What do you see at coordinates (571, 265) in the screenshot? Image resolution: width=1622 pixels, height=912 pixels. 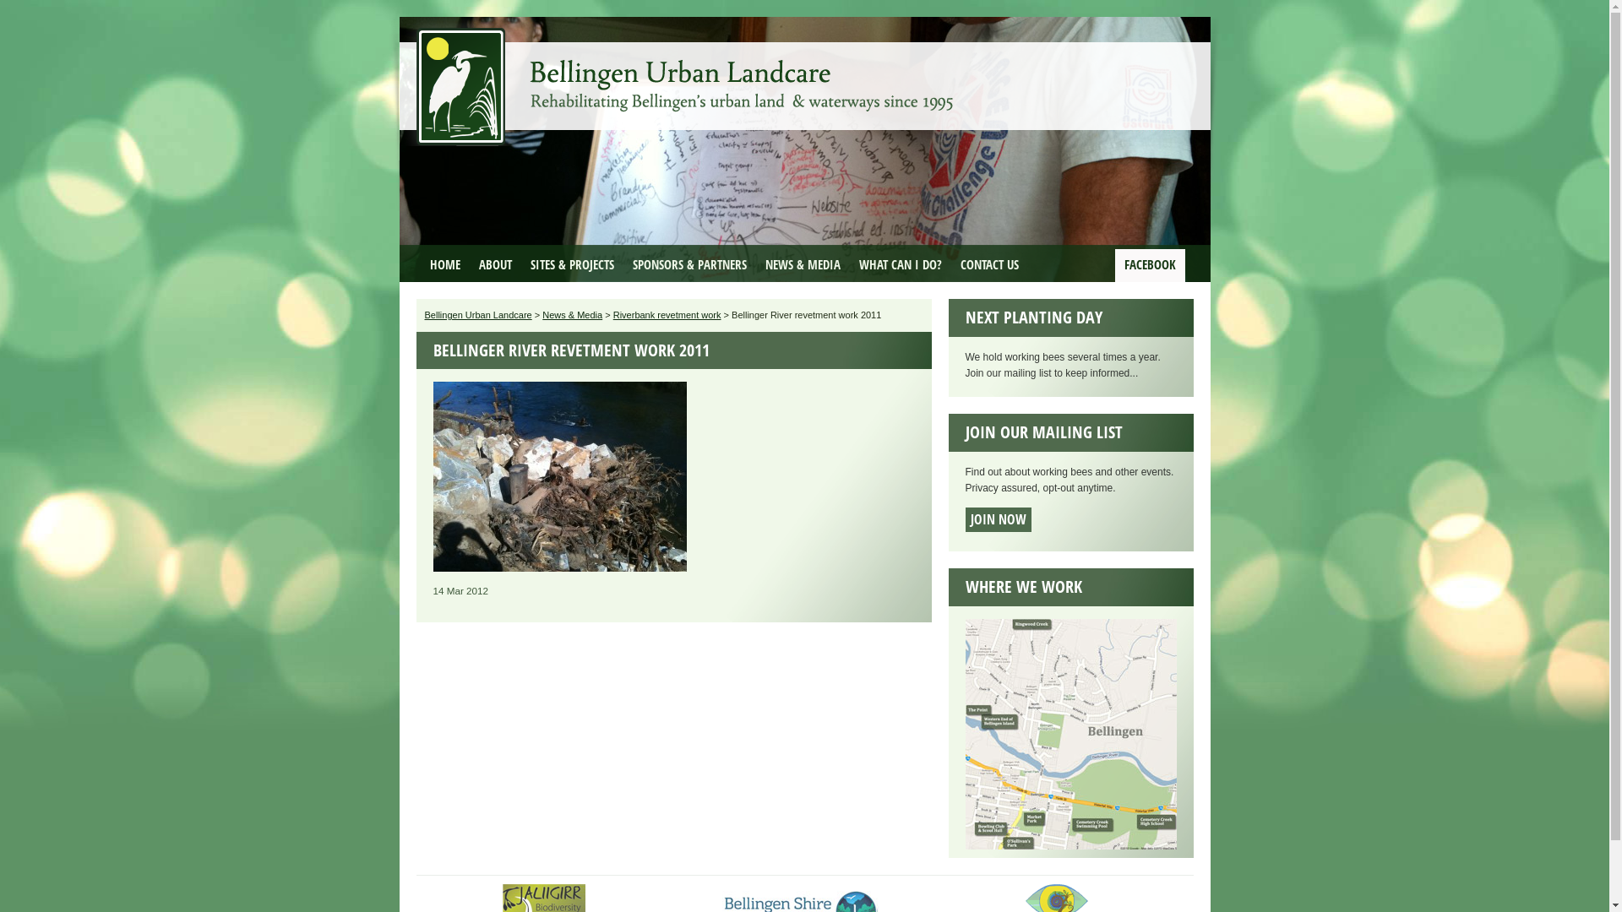 I see `SITES & PROJECTS` at bounding box center [571, 265].